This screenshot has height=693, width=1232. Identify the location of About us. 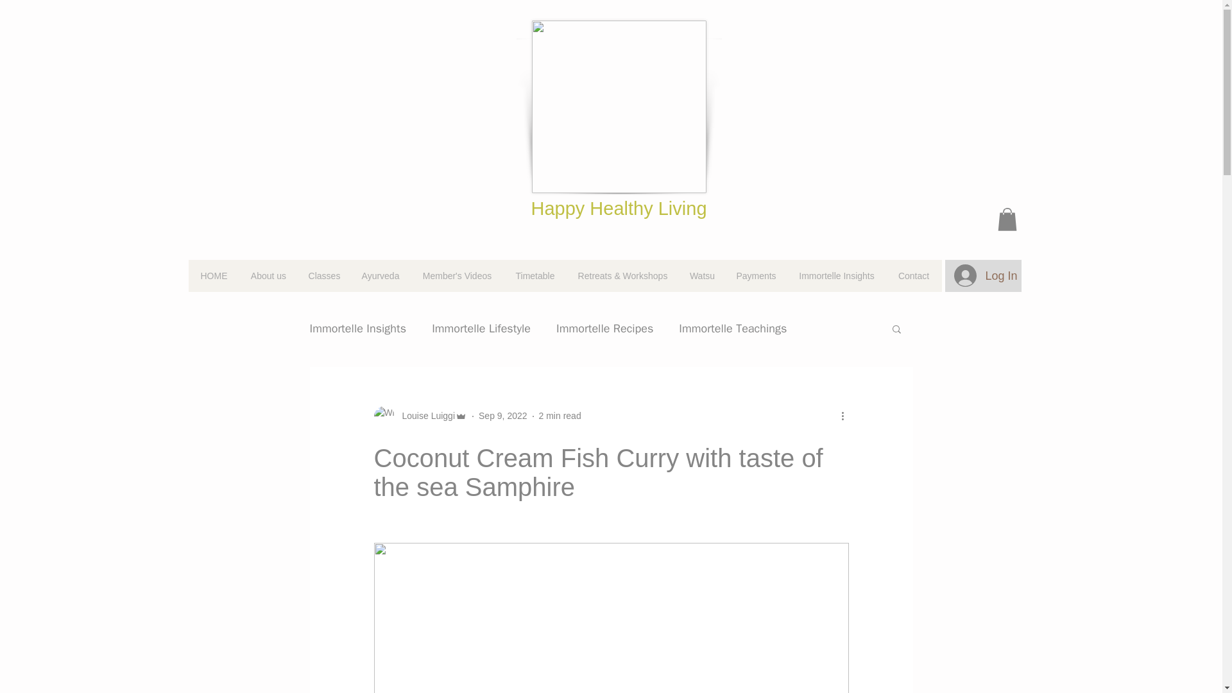
(268, 276).